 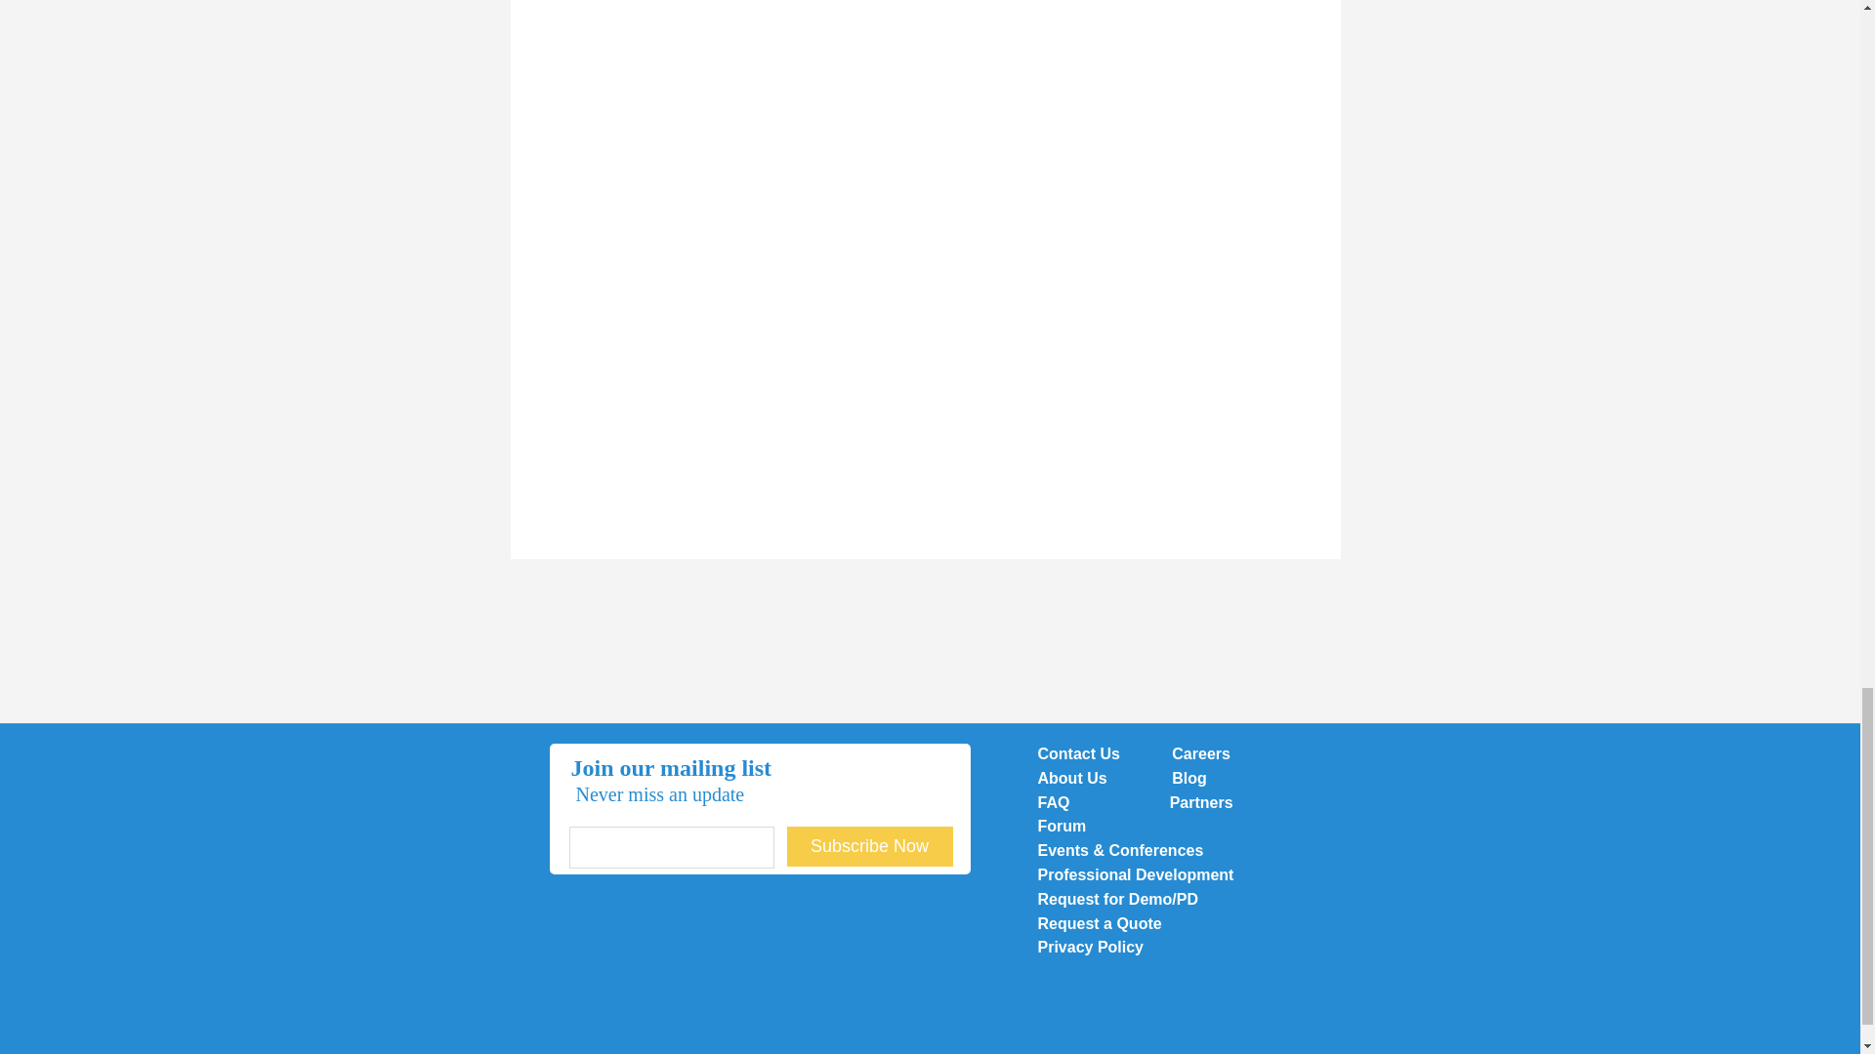 I want to click on Blog, so click(x=1189, y=778).